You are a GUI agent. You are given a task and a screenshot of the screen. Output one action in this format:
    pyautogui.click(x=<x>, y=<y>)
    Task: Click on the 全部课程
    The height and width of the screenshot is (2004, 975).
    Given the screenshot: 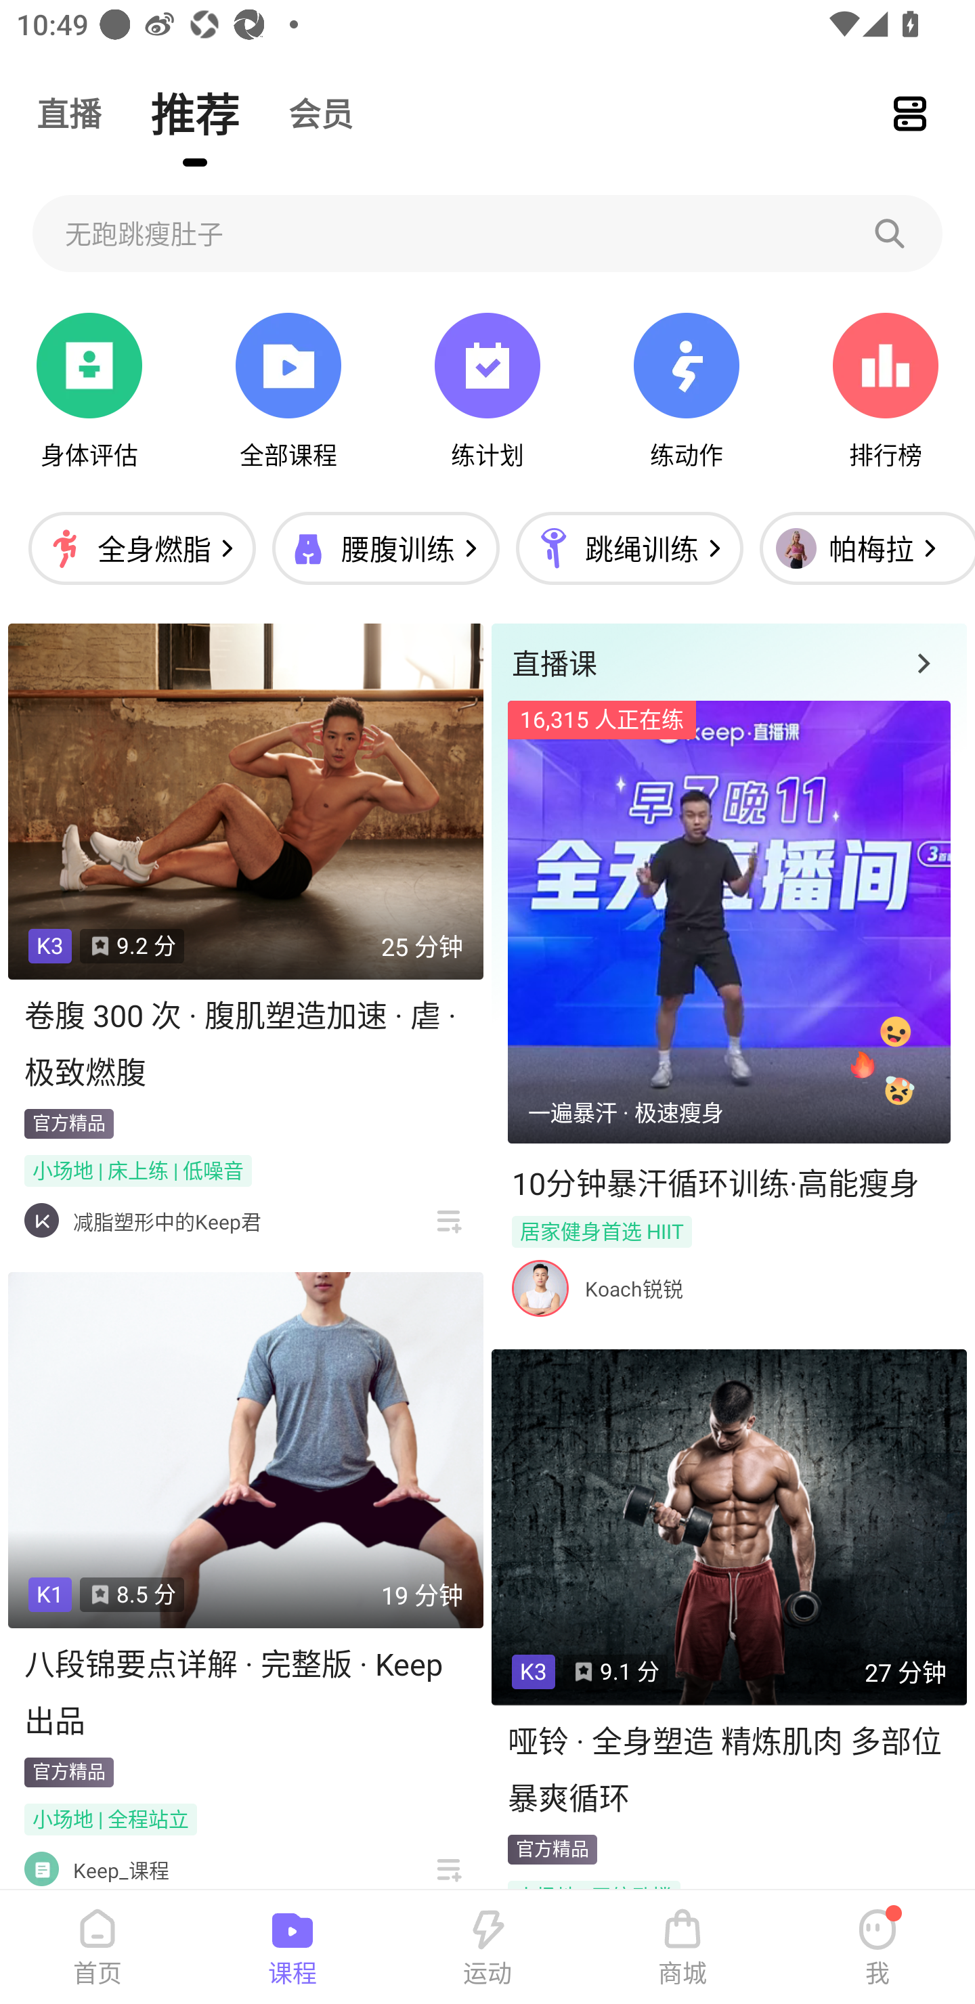 What is the action you would take?
    pyautogui.click(x=288, y=391)
    